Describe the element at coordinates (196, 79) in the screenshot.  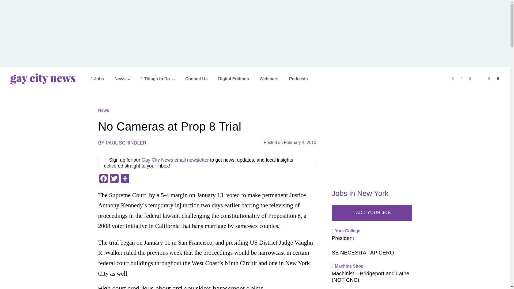
I see `Contact Us` at that location.